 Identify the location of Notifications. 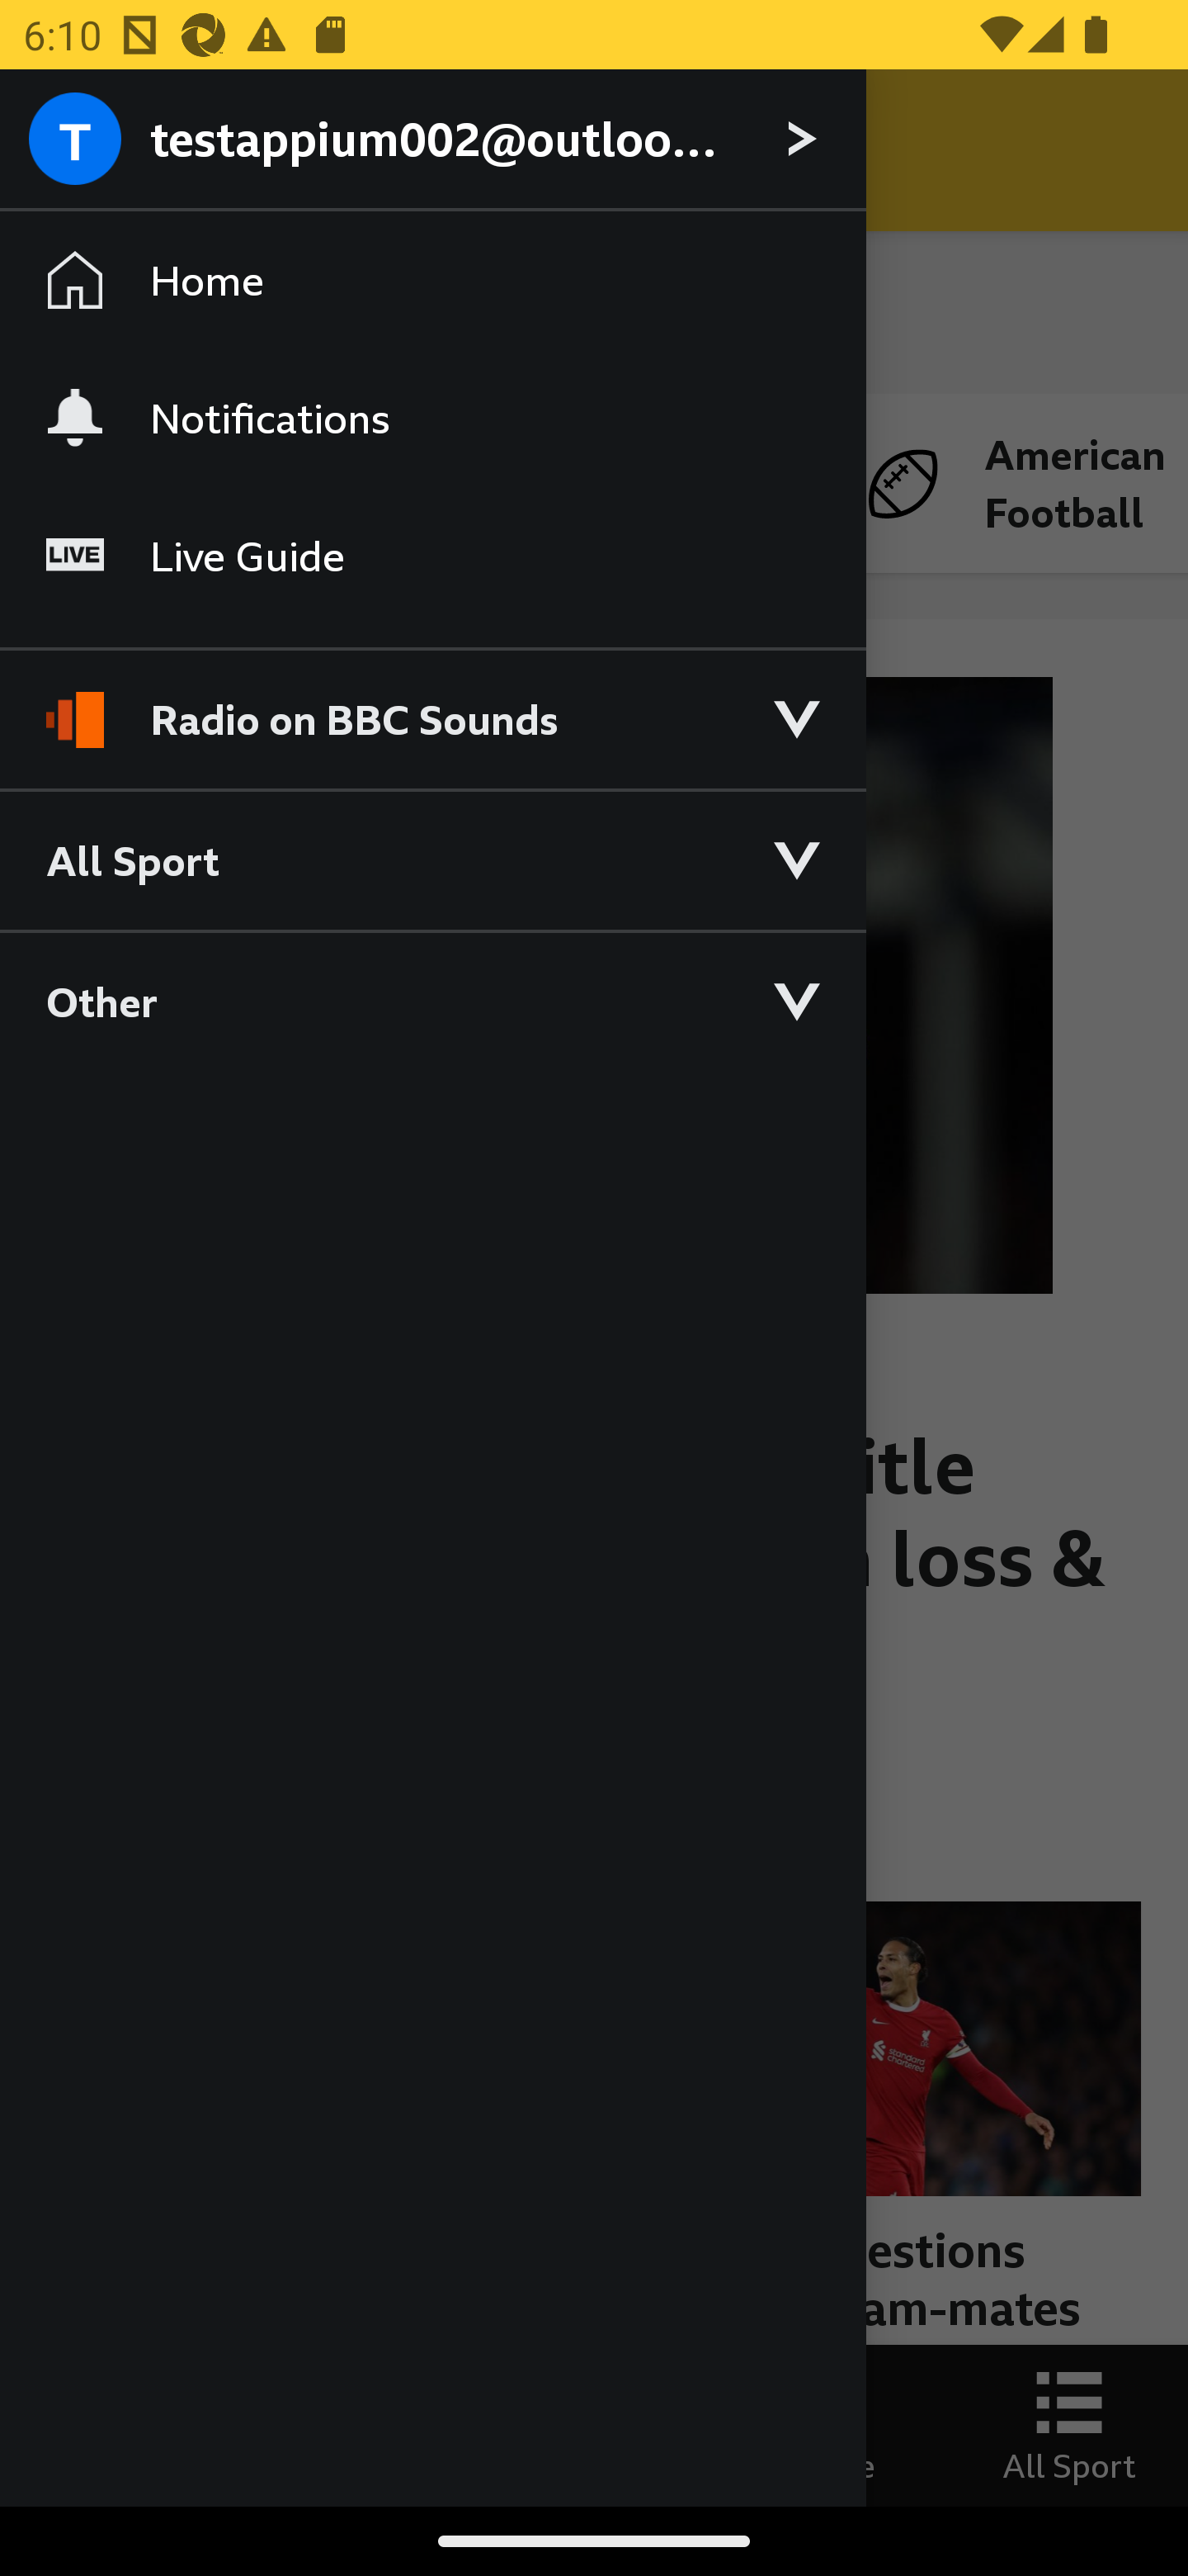
(432, 417).